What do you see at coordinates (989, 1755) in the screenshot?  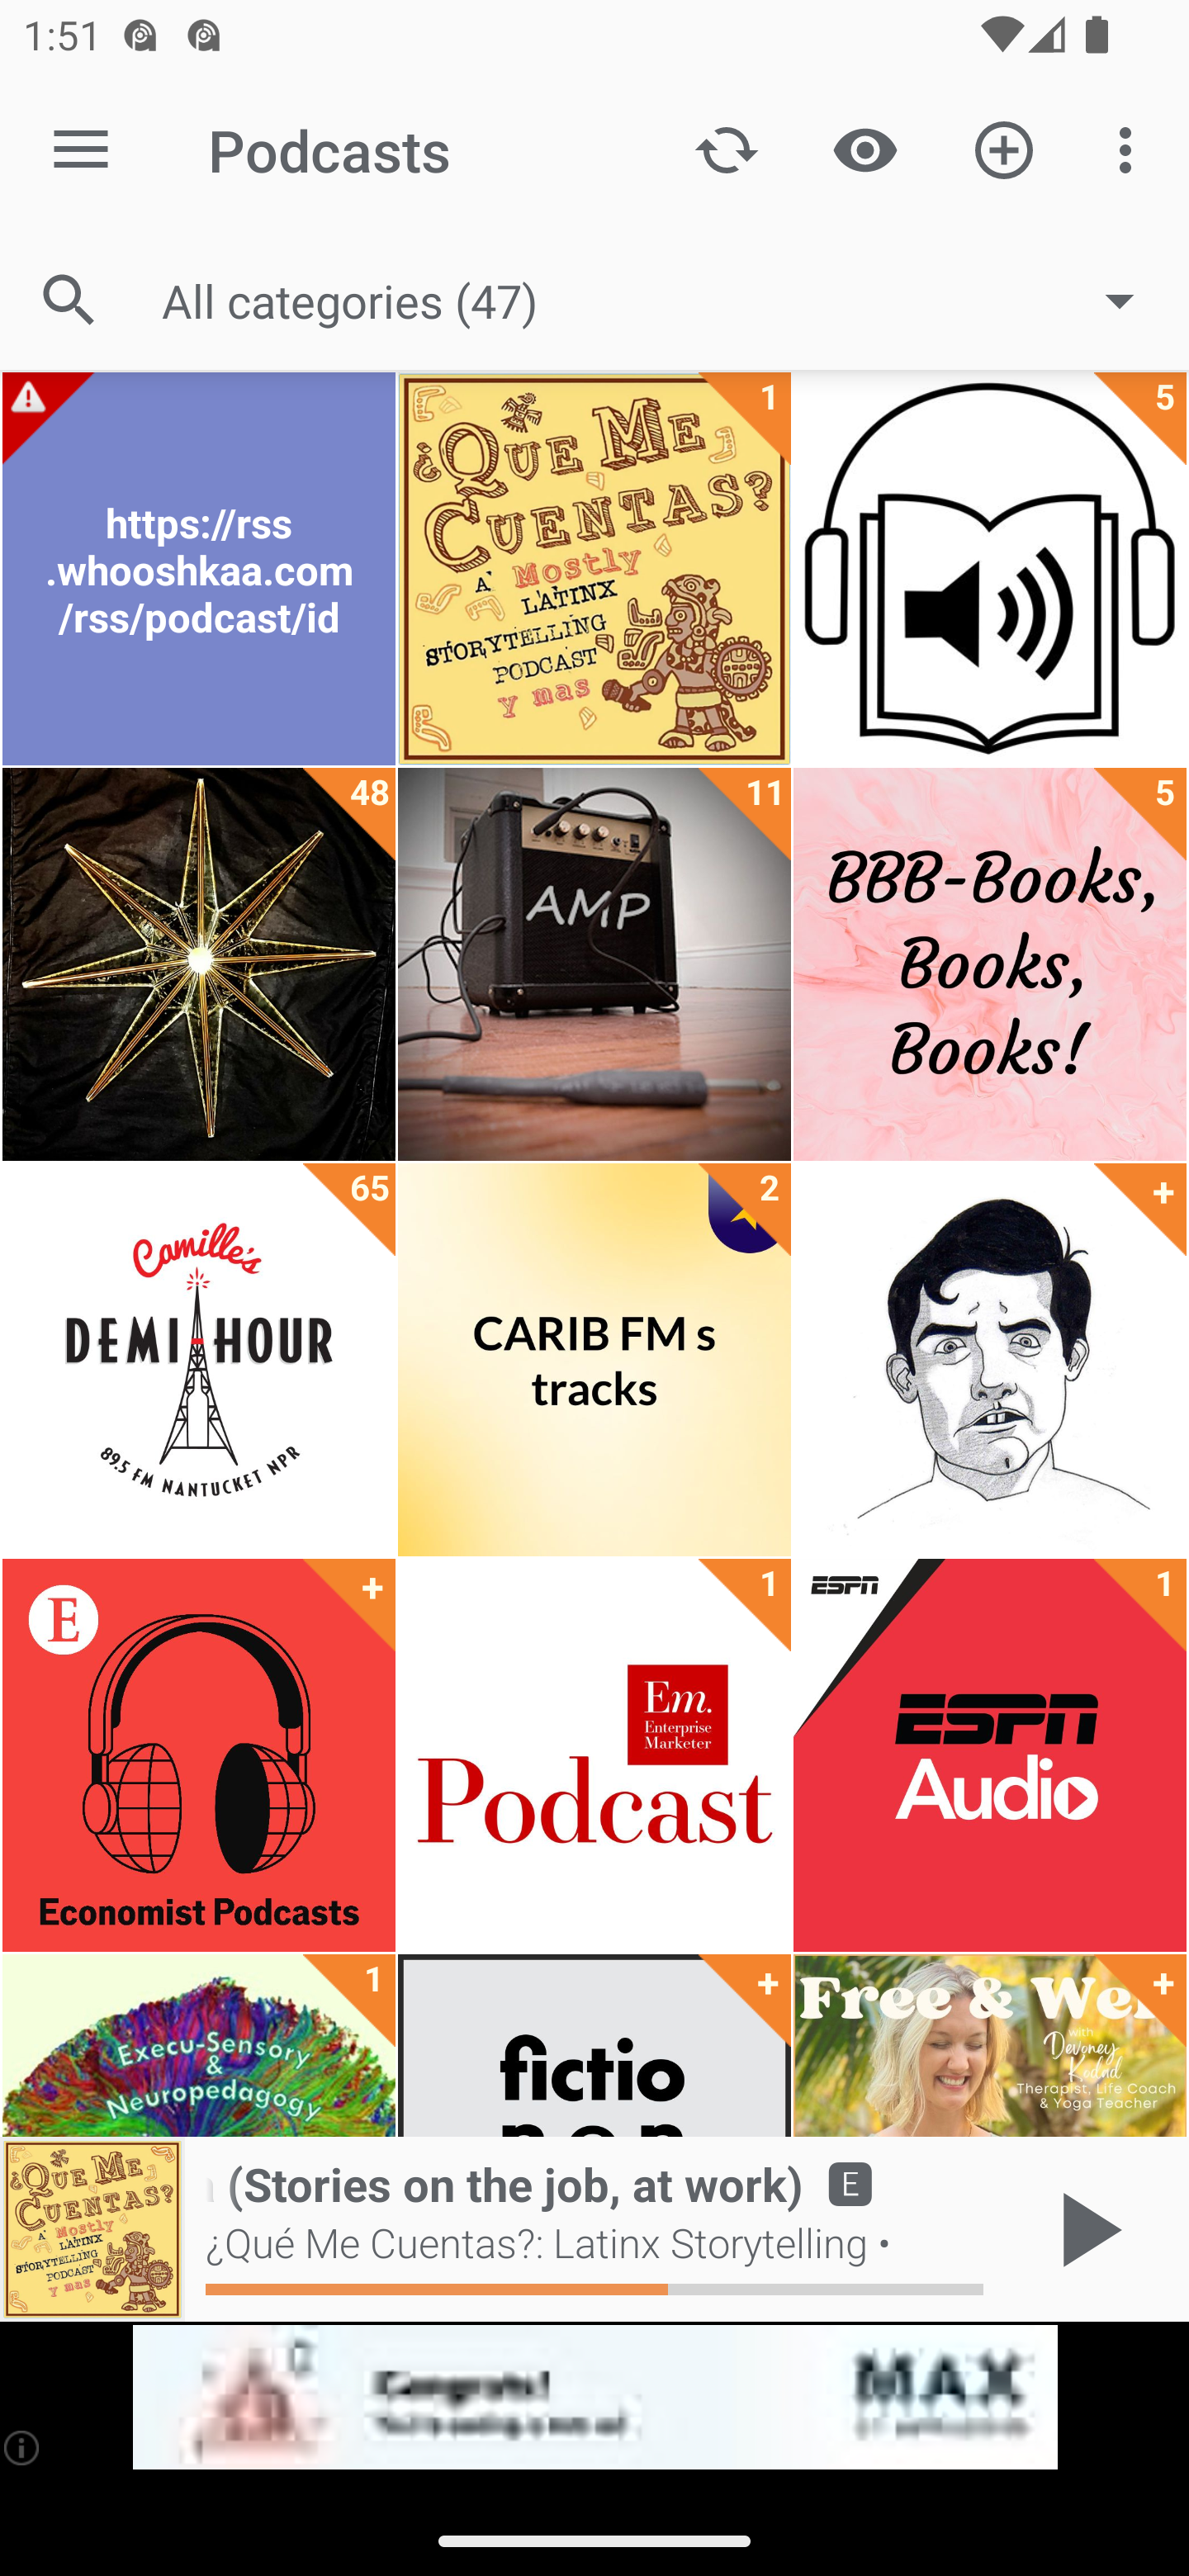 I see `ESPN Audio 1` at bounding box center [989, 1755].